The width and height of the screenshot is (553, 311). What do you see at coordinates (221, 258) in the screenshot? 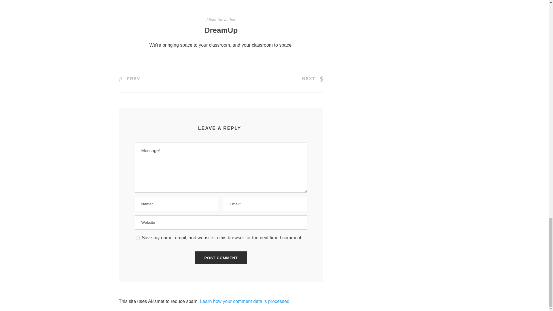
I see `Post Comment` at bounding box center [221, 258].